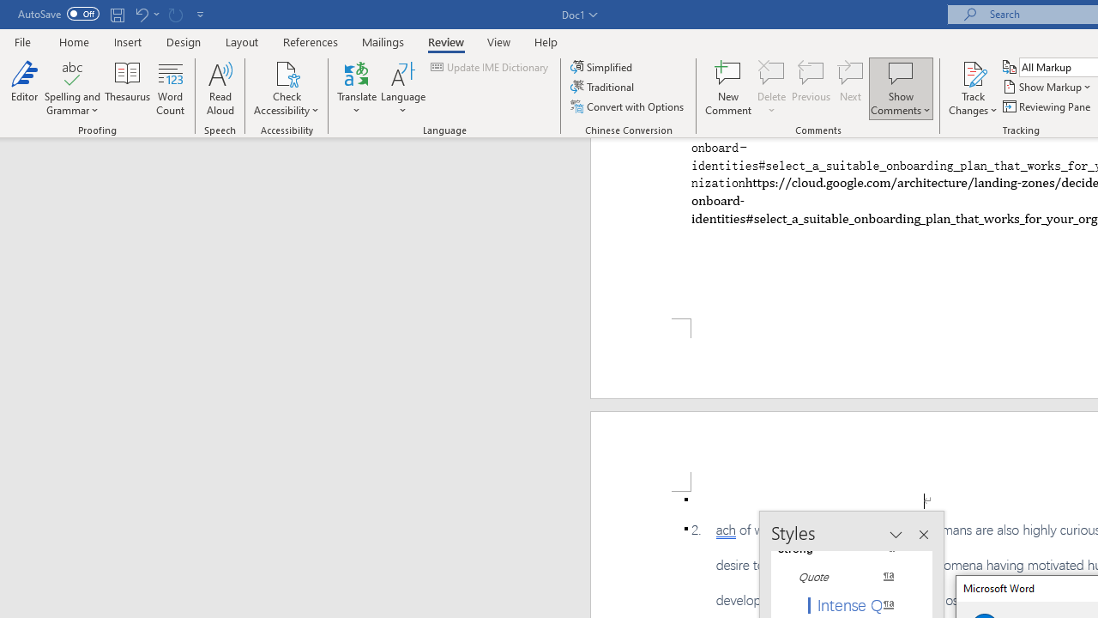 This screenshot has width=1098, height=618. What do you see at coordinates (844, 577) in the screenshot?
I see `Quote` at bounding box center [844, 577].